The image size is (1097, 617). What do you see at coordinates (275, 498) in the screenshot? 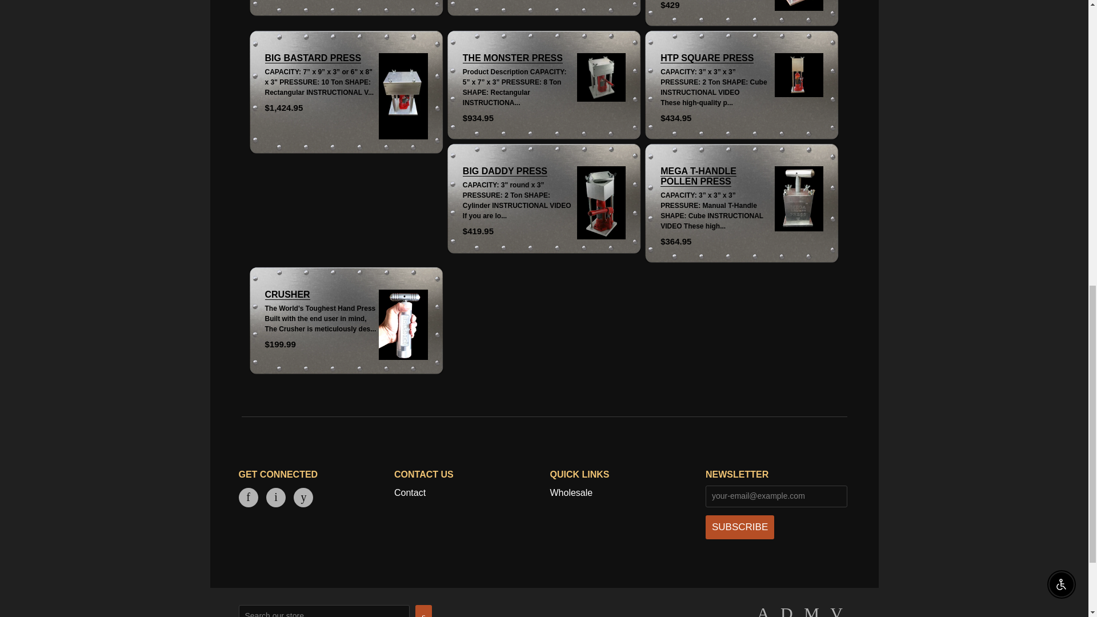
I see `Instagram` at bounding box center [275, 498].